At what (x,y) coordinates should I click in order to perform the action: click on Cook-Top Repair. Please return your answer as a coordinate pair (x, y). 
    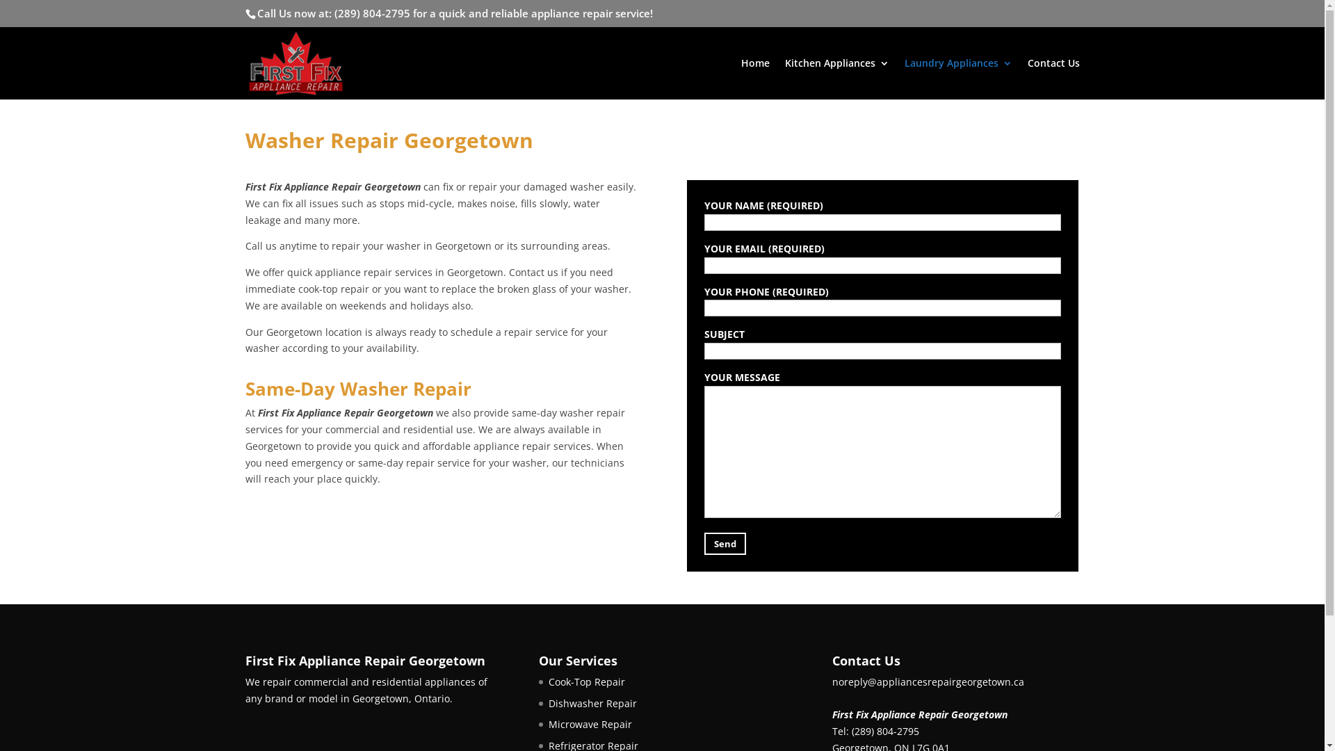
    Looking at the image, I should click on (586, 681).